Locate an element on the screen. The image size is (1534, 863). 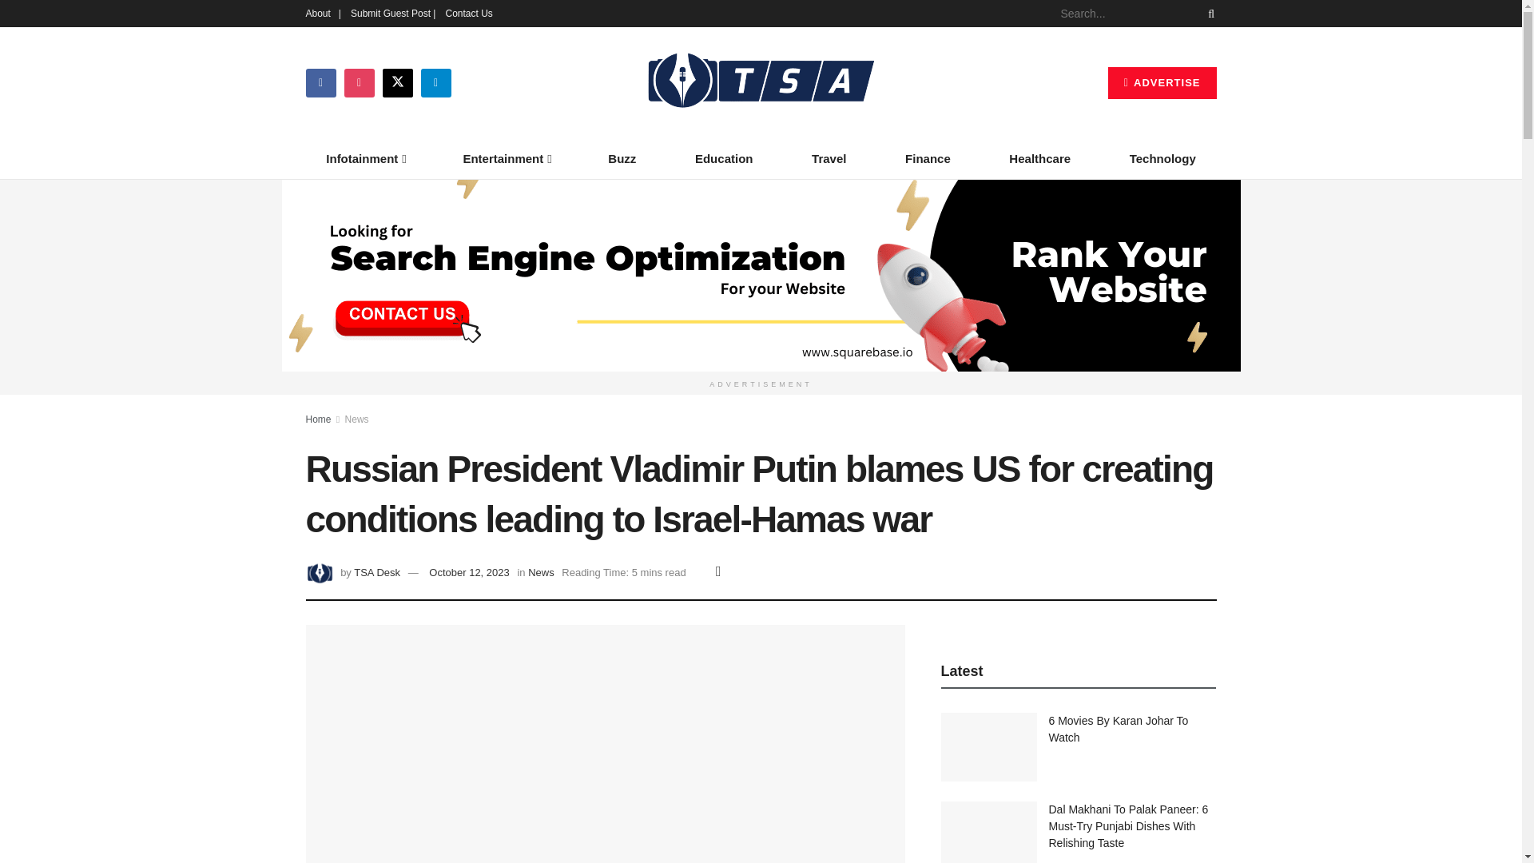
News is located at coordinates (357, 420).